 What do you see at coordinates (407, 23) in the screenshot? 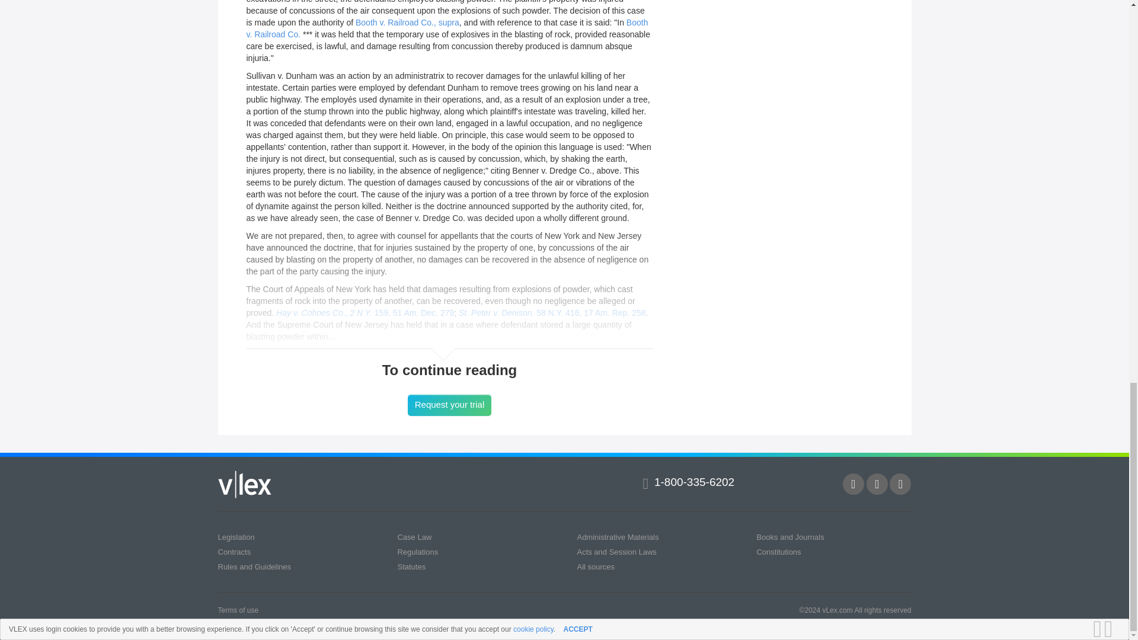
I see `Booth v. Railroad Co., supra` at bounding box center [407, 23].